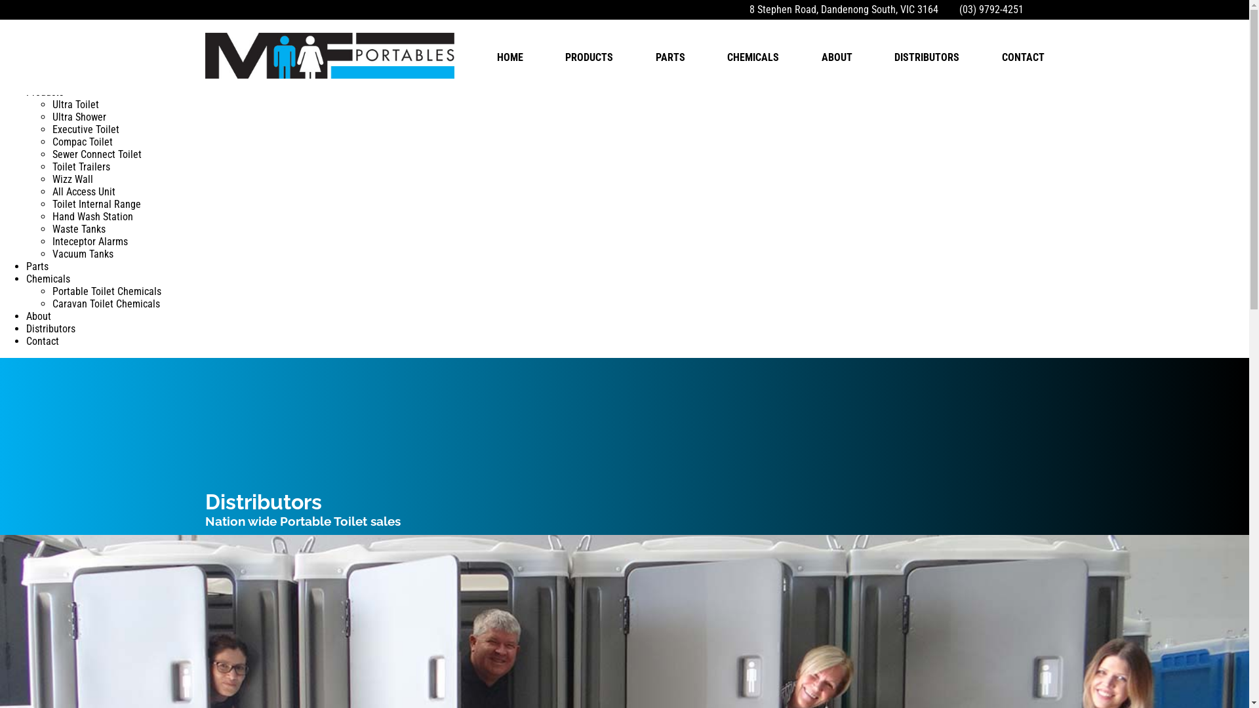 This screenshot has height=708, width=1259. What do you see at coordinates (106, 291) in the screenshot?
I see `Portable Toilet Chemicals` at bounding box center [106, 291].